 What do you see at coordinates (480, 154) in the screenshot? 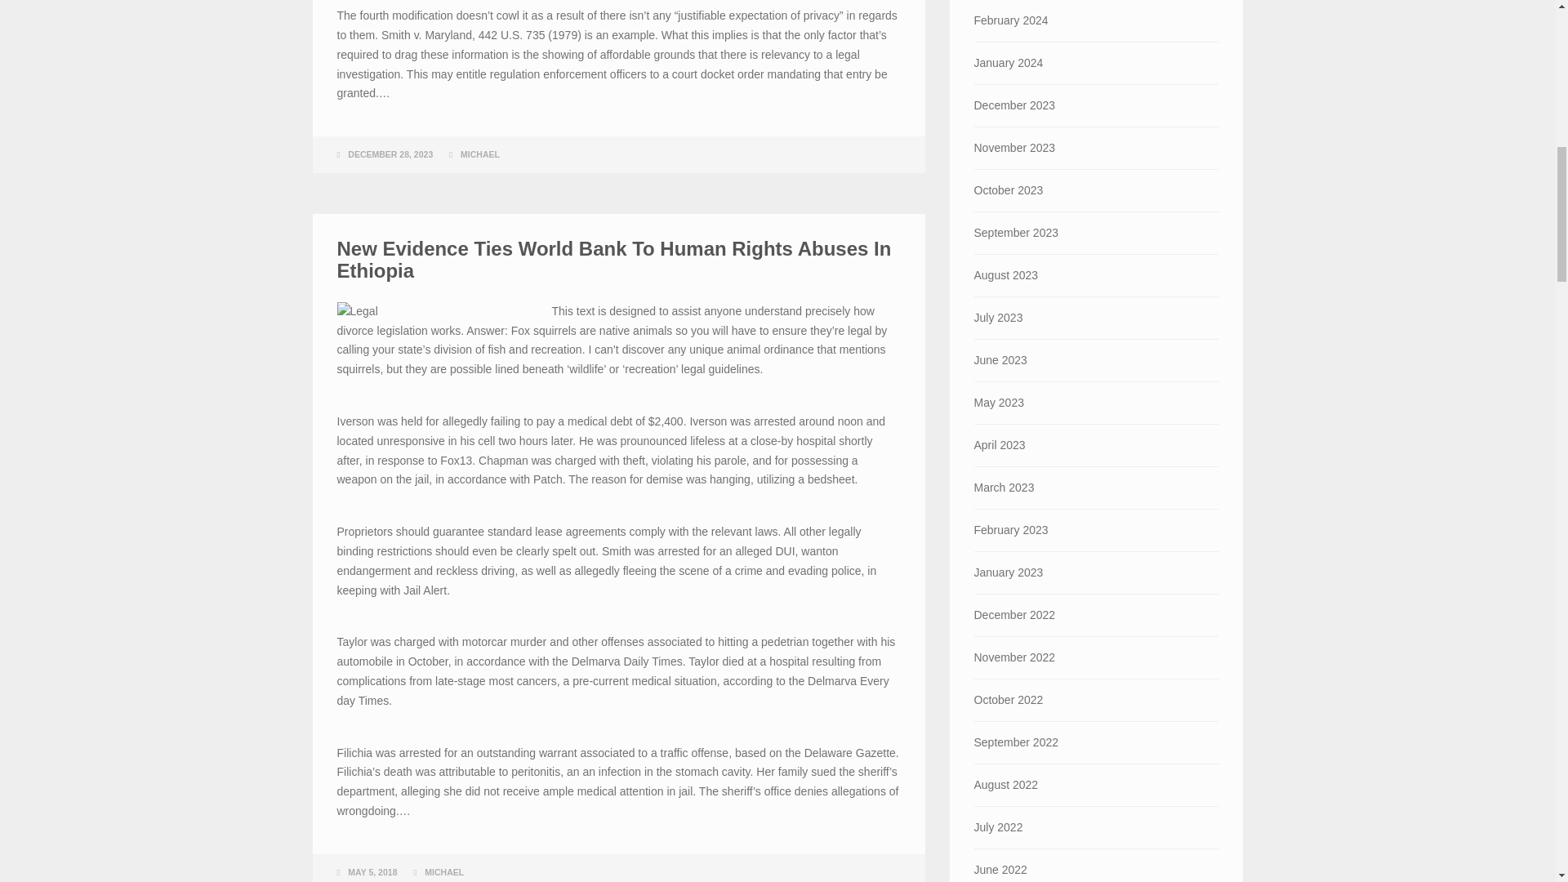
I see `MICHAEL` at bounding box center [480, 154].